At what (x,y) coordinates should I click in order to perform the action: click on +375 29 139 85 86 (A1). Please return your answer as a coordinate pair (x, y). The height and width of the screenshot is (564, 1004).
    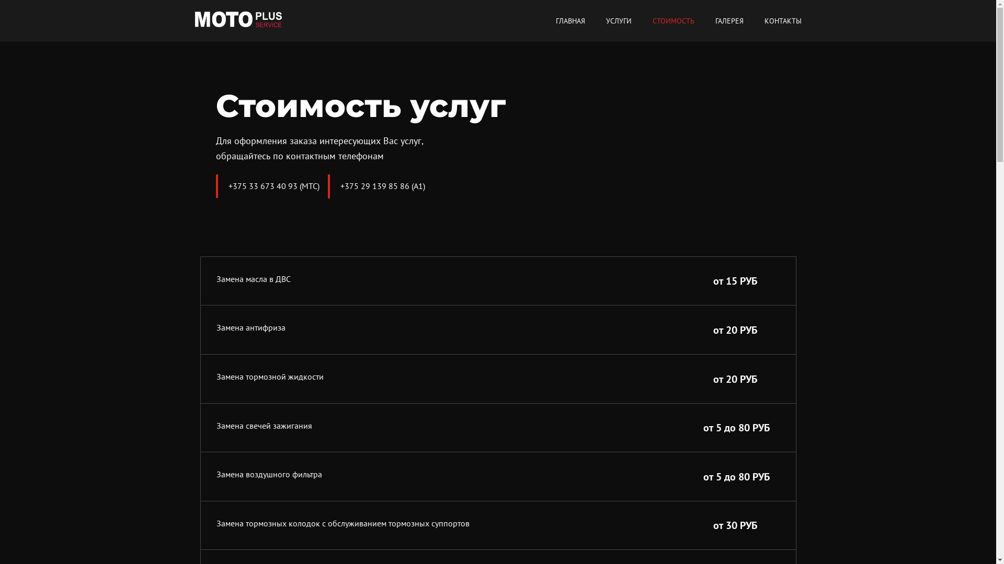
    Looking at the image, I should click on (382, 186).